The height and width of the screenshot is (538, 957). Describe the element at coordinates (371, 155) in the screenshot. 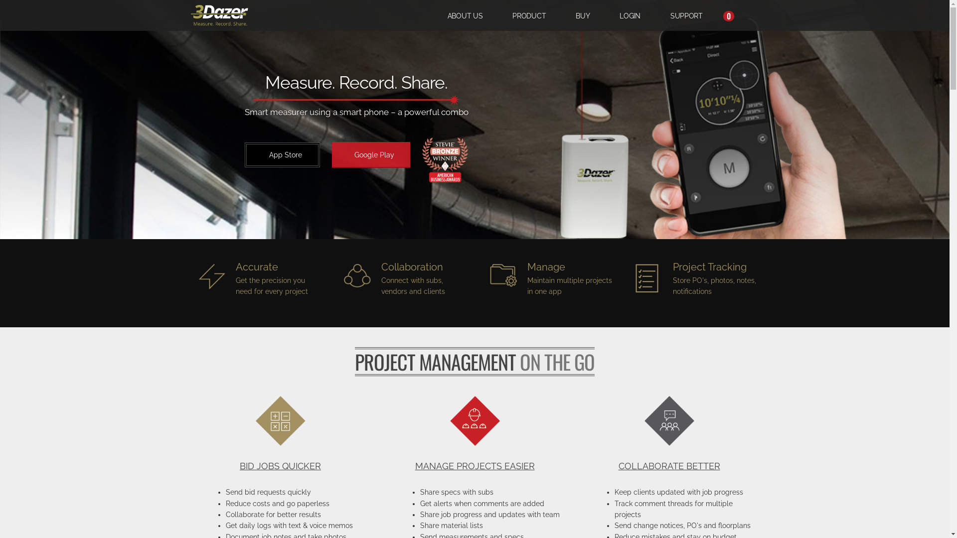

I see `  Google Play` at that location.